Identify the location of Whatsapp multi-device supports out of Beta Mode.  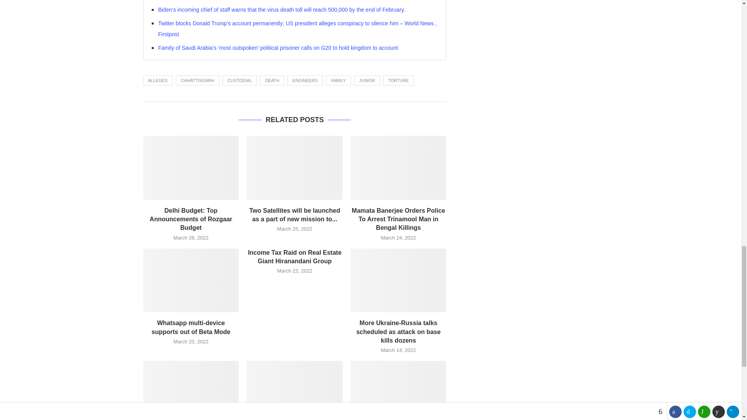
(191, 280).